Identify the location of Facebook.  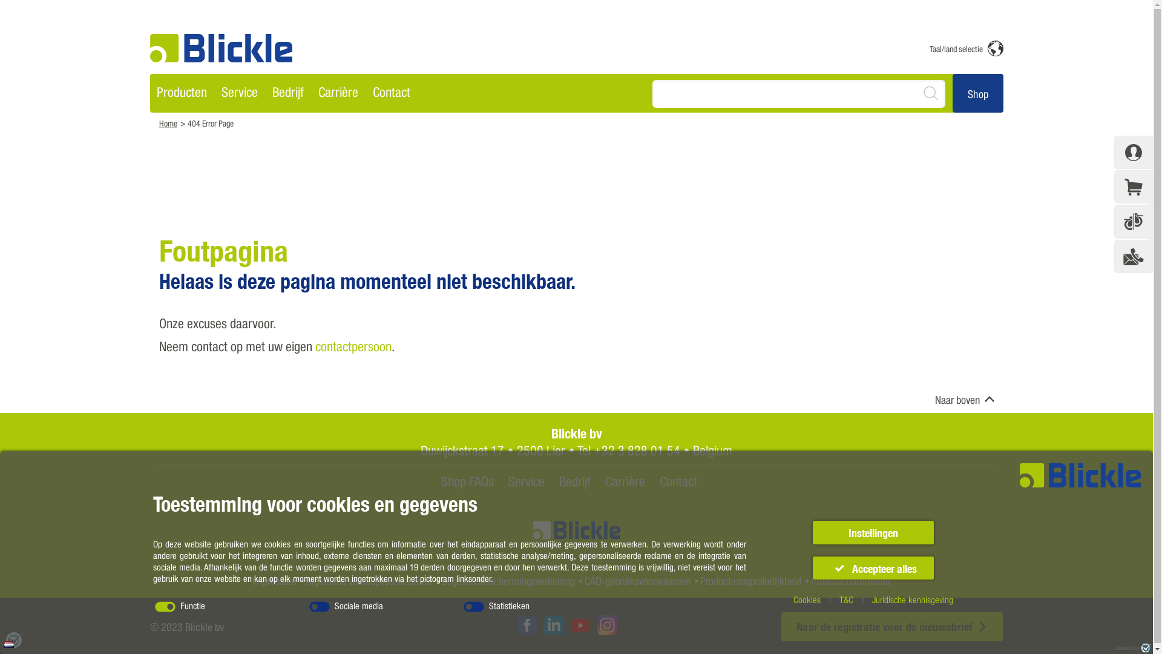
(527, 627).